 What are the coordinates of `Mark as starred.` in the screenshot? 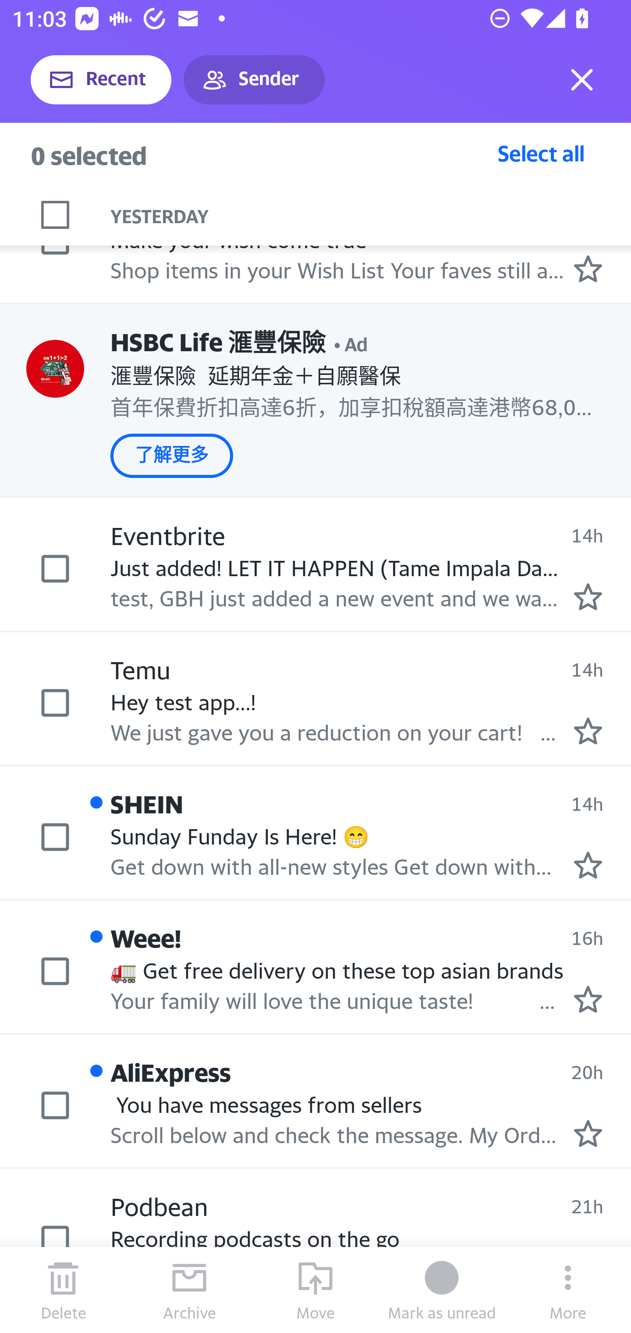 It's located at (588, 999).